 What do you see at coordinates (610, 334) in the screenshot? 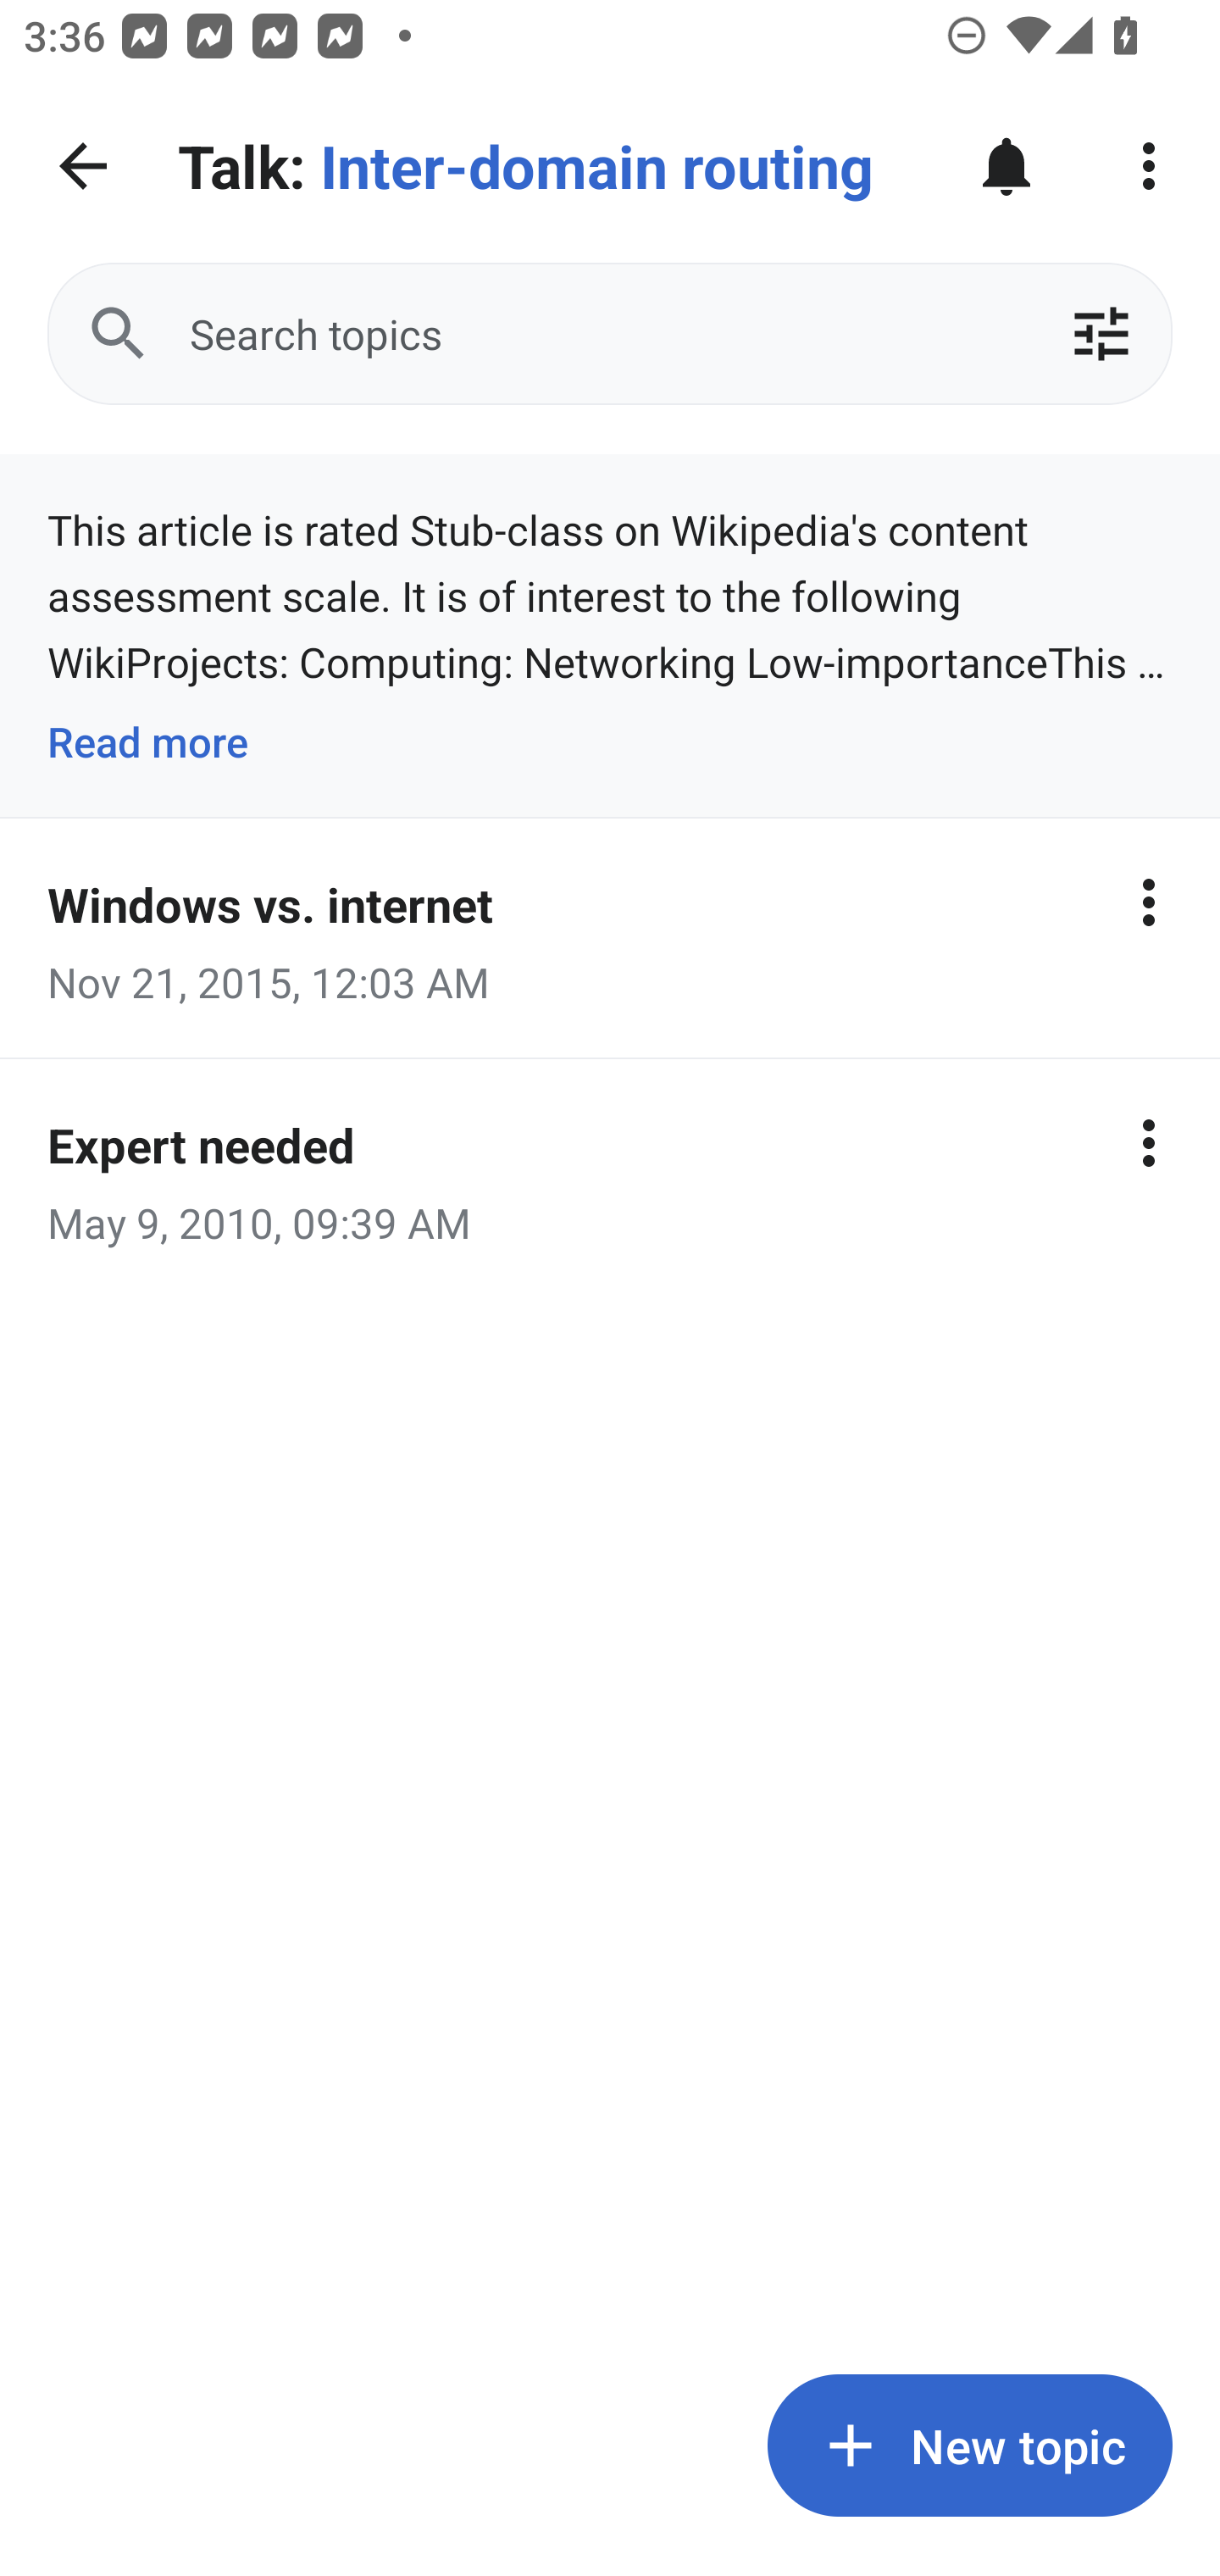
I see `Search topics Search topics Sort by` at bounding box center [610, 334].